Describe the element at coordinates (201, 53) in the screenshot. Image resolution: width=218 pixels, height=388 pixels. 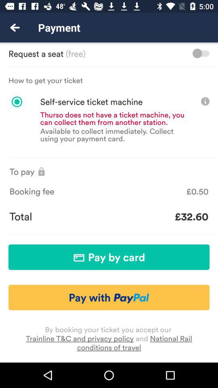
I see `toggle seat request` at that location.